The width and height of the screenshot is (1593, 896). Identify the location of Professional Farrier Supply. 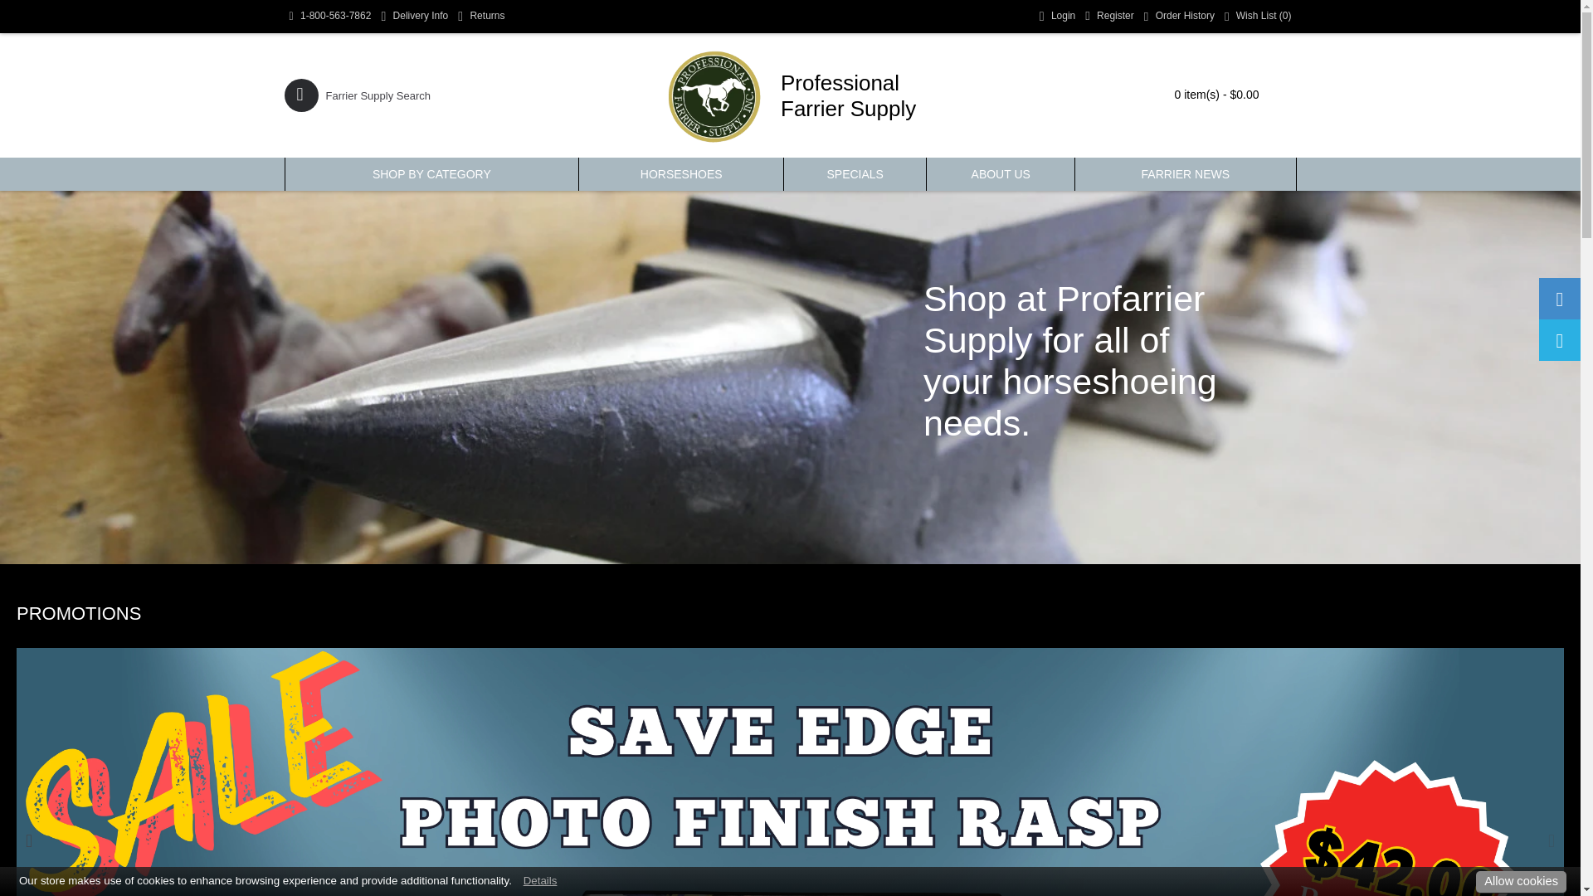
(714, 95).